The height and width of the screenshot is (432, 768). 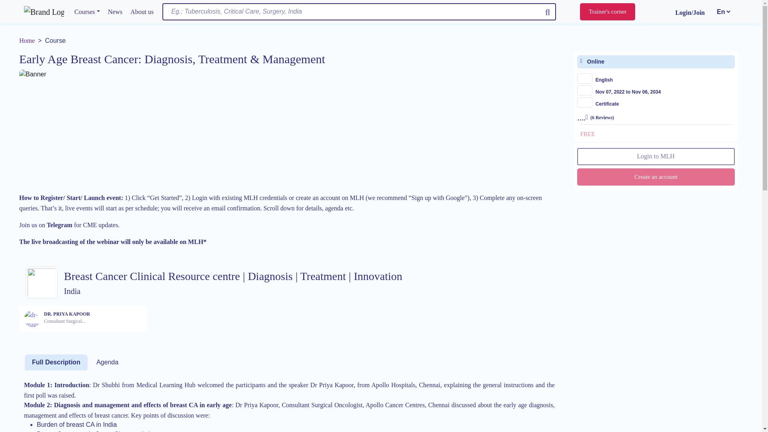 What do you see at coordinates (56, 362) in the screenshot?
I see `News` at bounding box center [56, 362].